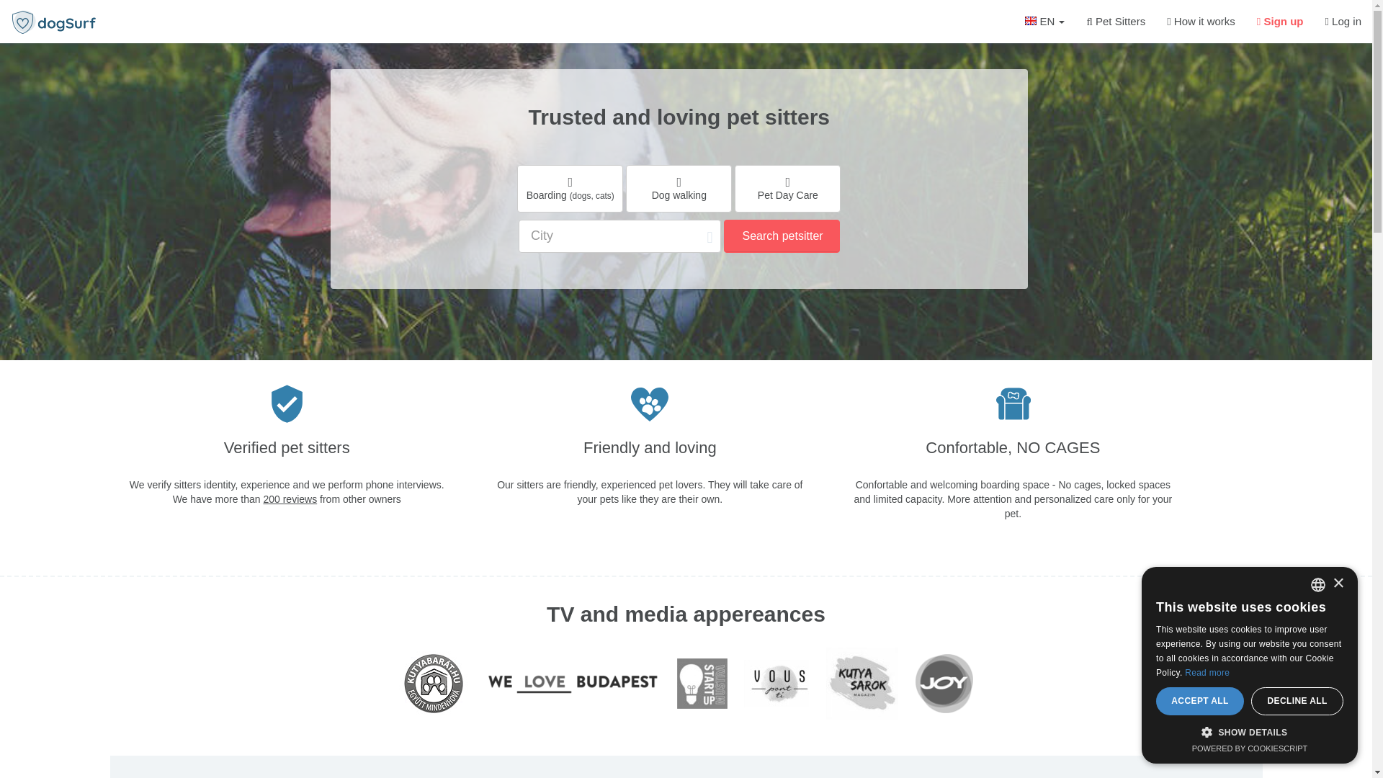 The width and height of the screenshot is (1383, 778). Describe the element at coordinates (290, 498) in the screenshot. I see `200 reviews` at that location.